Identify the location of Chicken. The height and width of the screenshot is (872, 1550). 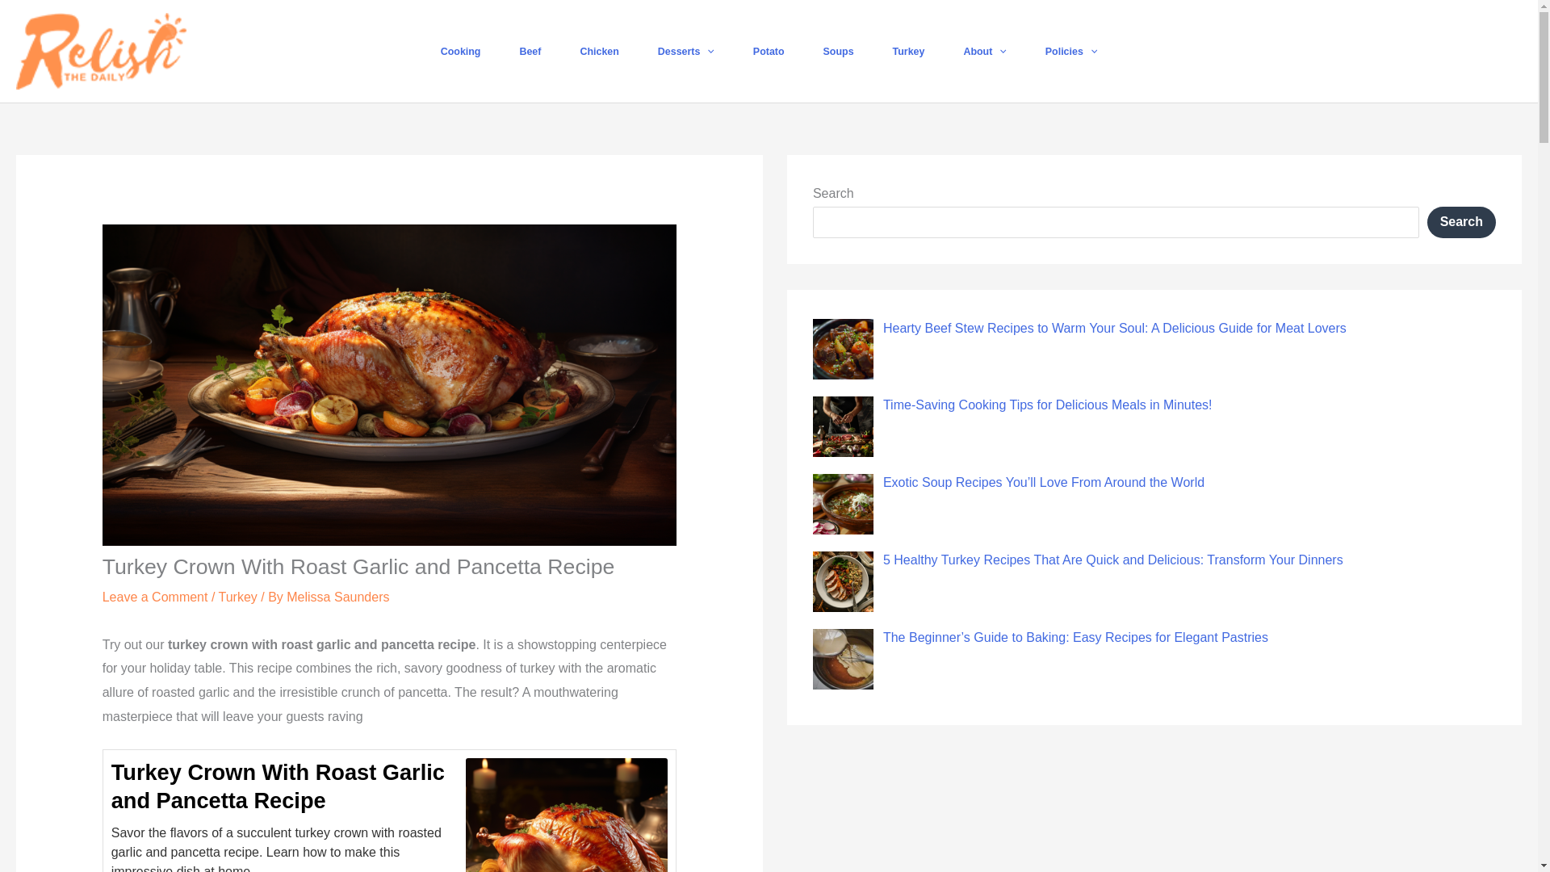
(598, 52).